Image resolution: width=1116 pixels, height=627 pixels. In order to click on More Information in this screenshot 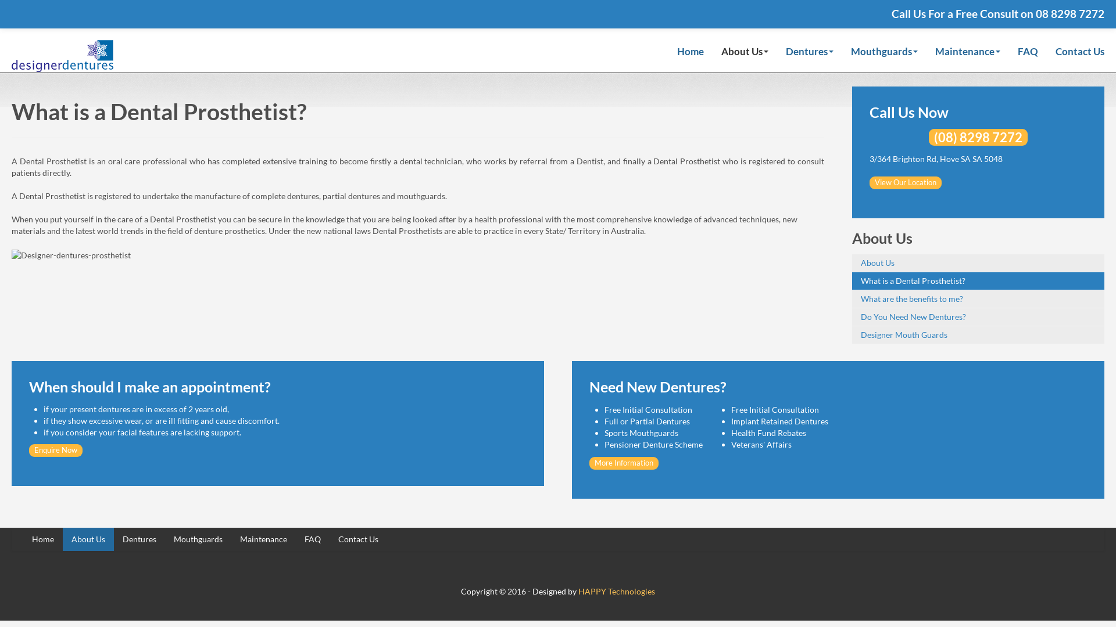, I will do `click(624, 463)`.